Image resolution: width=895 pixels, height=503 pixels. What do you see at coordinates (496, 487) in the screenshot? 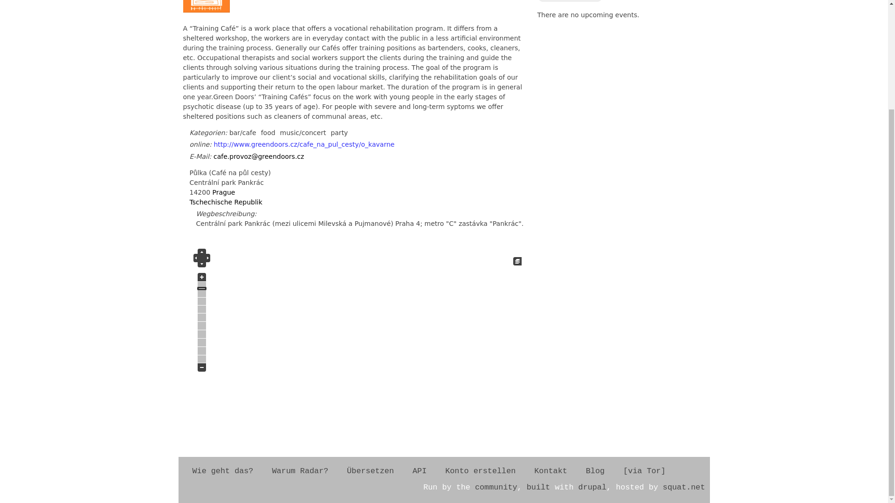
I see `community` at bounding box center [496, 487].